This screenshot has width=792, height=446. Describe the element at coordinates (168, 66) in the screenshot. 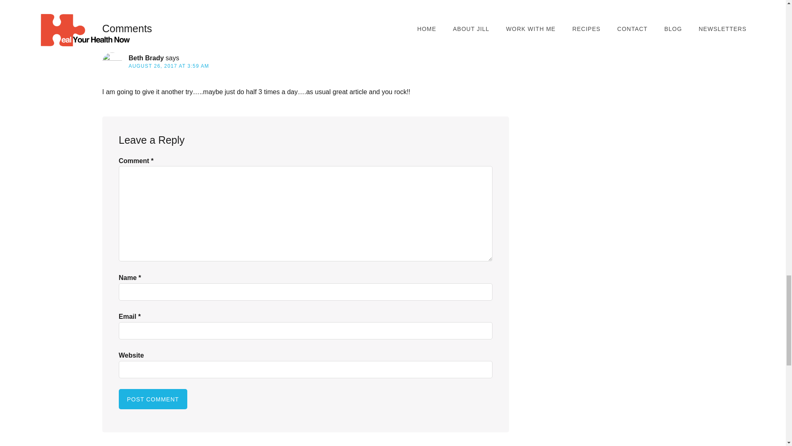

I see `AUGUST 26, 2017 AT 3:59 AM` at that location.